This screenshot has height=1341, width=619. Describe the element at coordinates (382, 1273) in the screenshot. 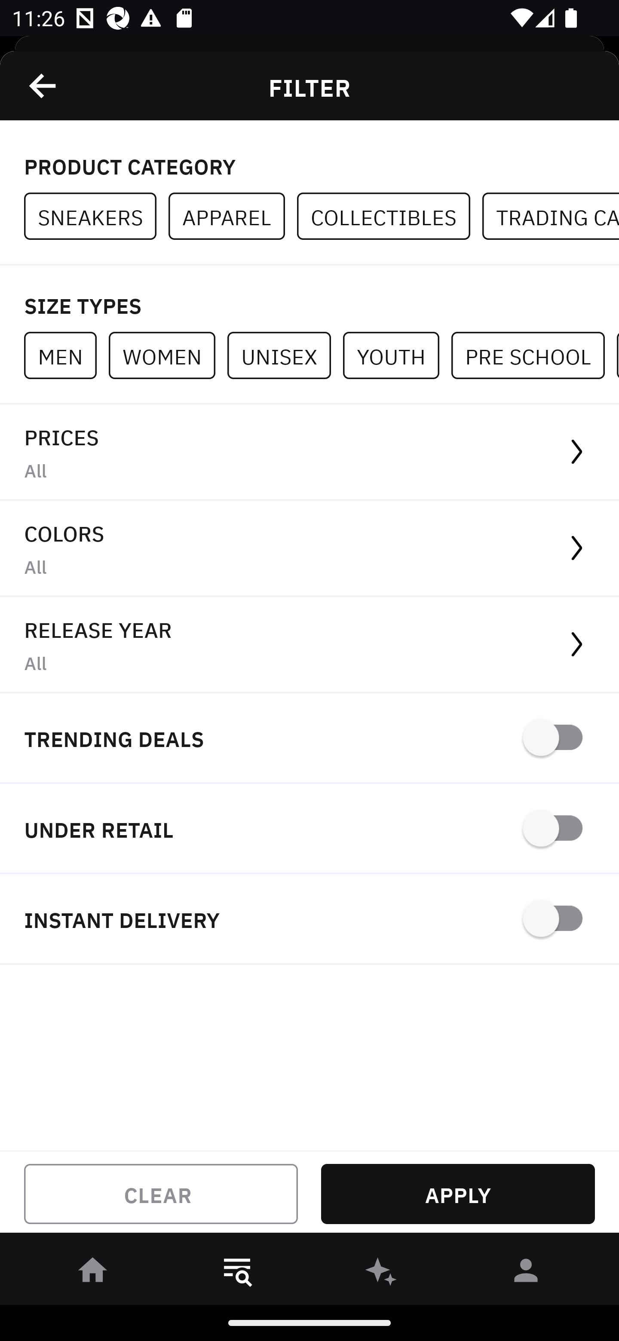

I see `󰫢` at that location.